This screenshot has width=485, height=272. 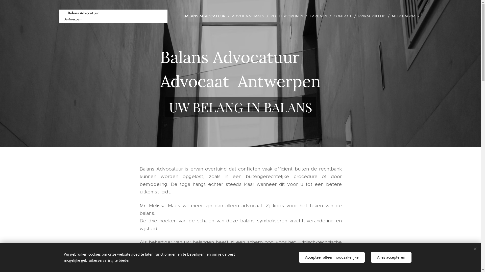 What do you see at coordinates (206, 16) in the screenshot?
I see `BALANS ADVOCATUUR` at bounding box center [206, 16].